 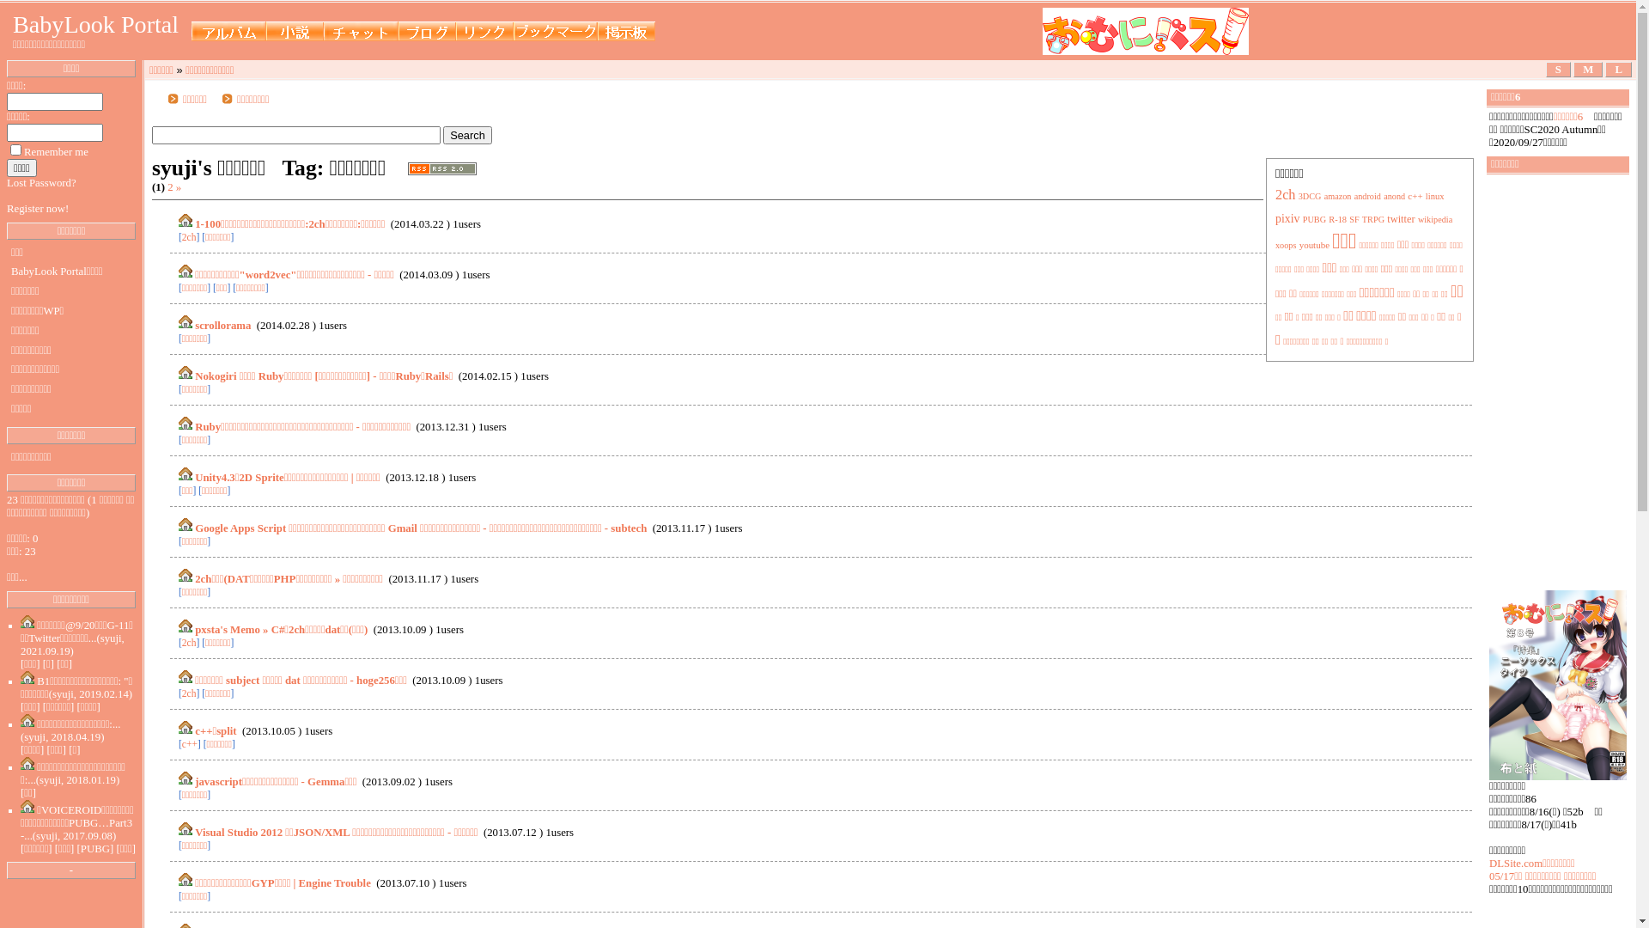 What do you see at coordinates (1314, 220) in the screenshot?
I see `PUBG` at bounding box center [1314, 220].